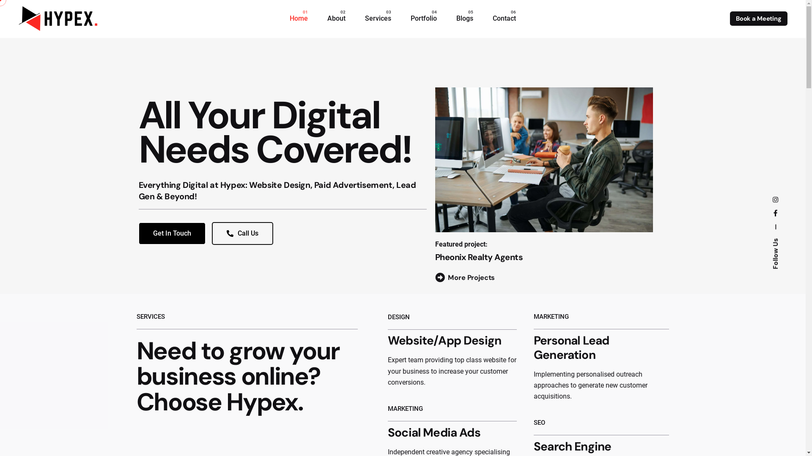 This screenshot has height=456, width=812. What do you see at coordinates (299, 19) in the screenshot?
I see `Home` at bounding box center [299, 19].